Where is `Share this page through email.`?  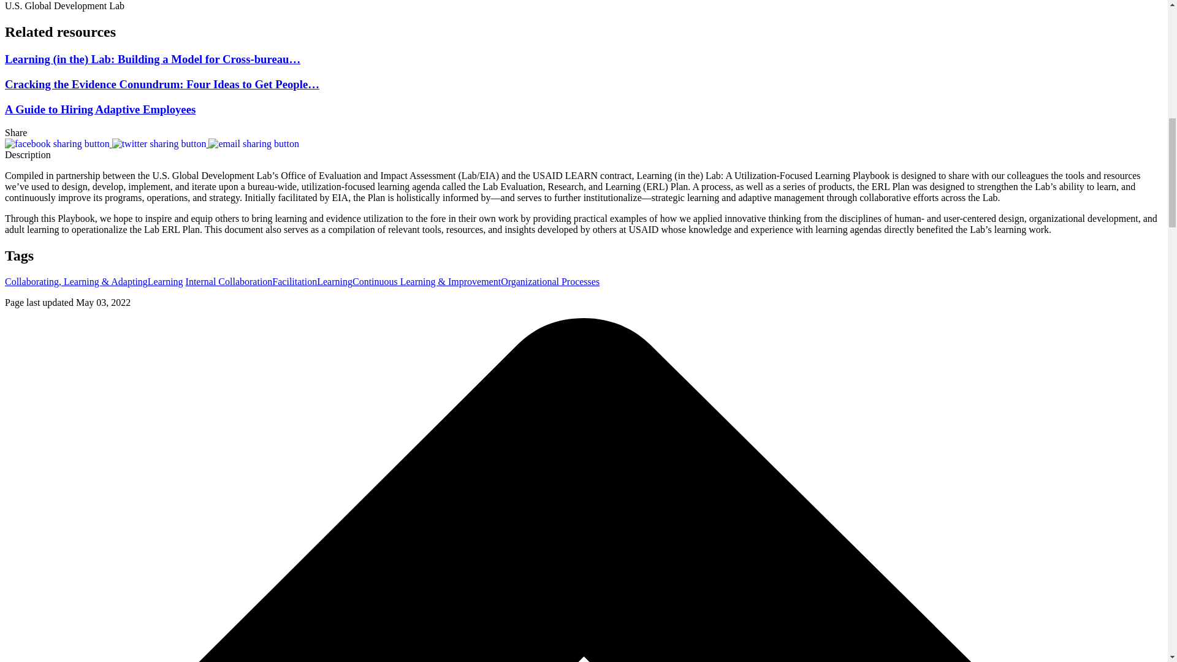
Share this page through email. is located at coordinates (253, 143).